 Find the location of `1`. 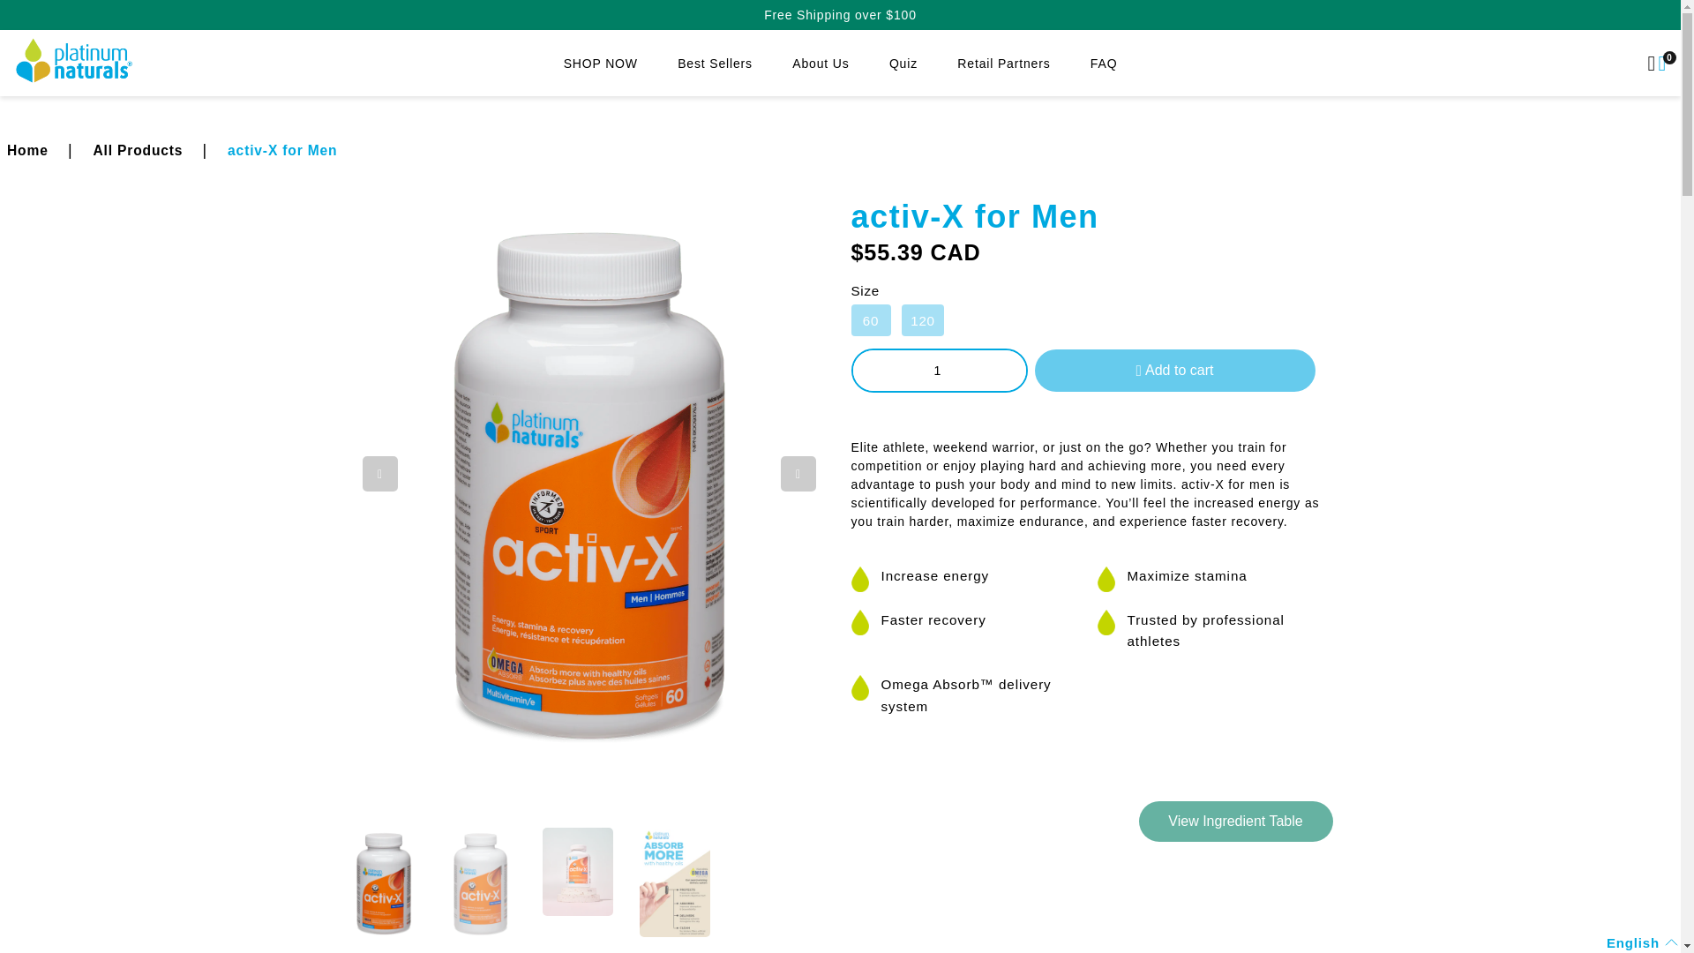

1 is located at coordinates (937, 371).